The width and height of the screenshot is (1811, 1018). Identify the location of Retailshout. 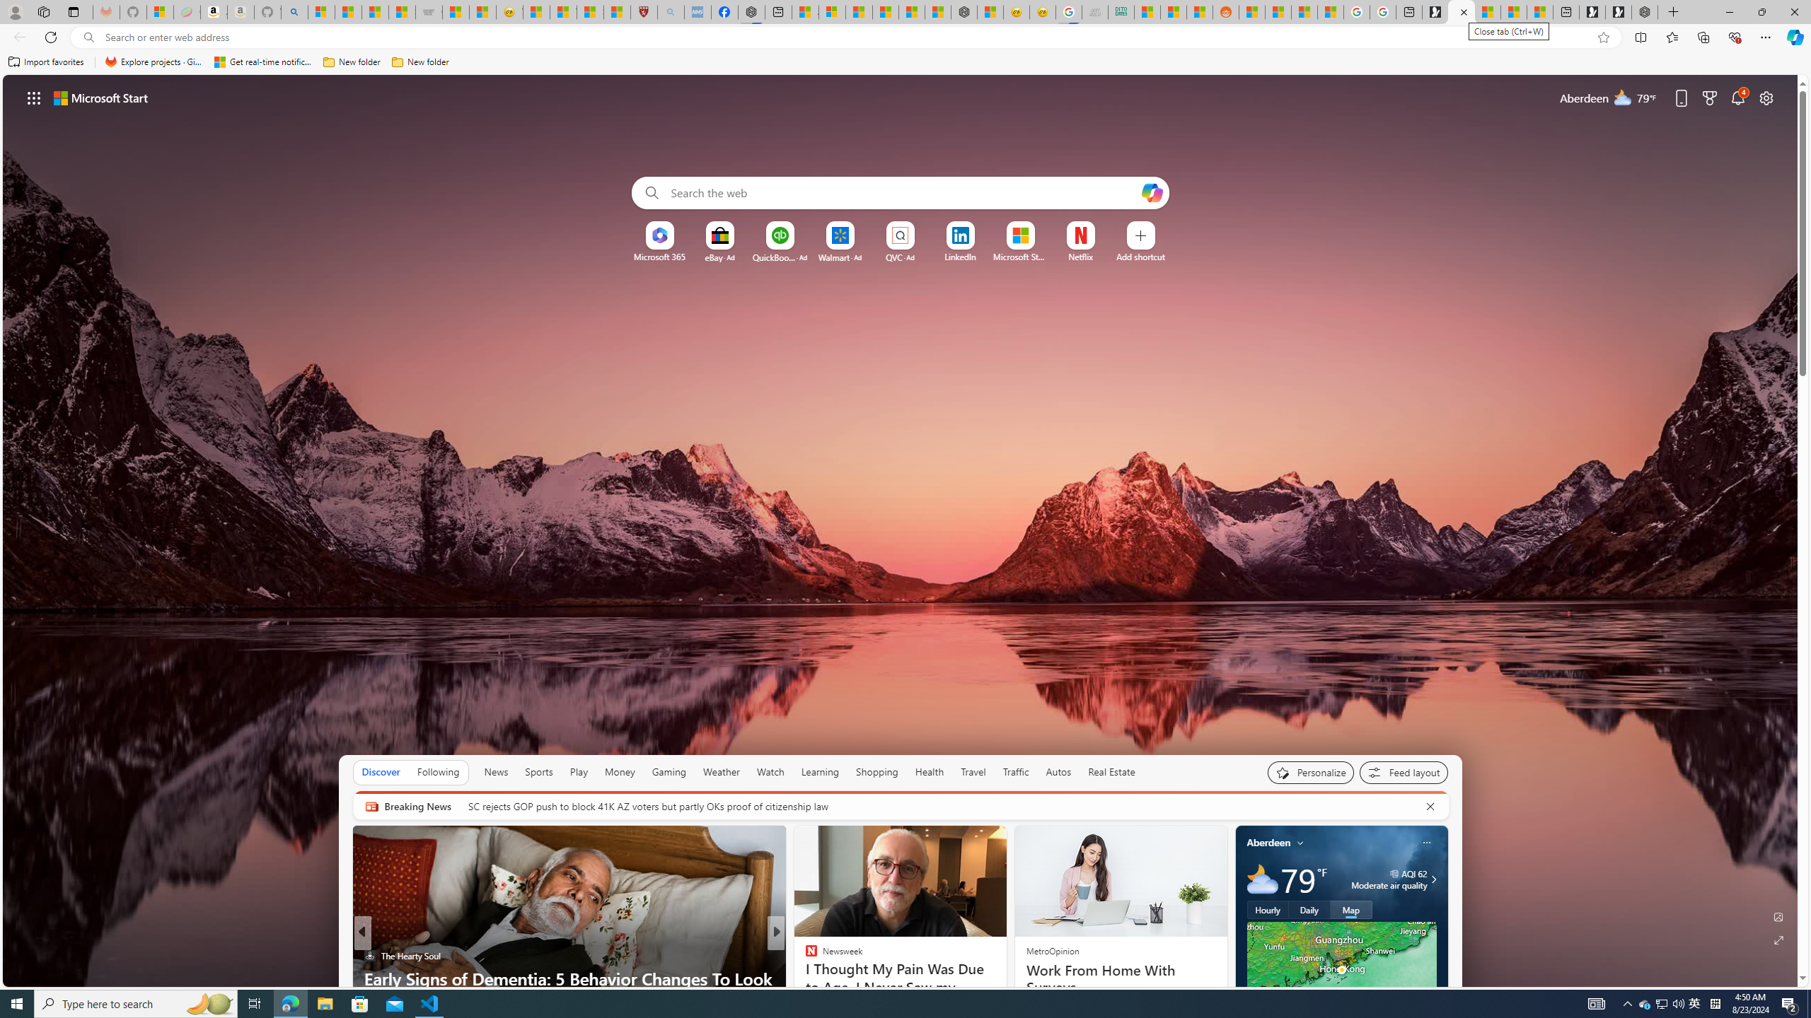
(804, 978).